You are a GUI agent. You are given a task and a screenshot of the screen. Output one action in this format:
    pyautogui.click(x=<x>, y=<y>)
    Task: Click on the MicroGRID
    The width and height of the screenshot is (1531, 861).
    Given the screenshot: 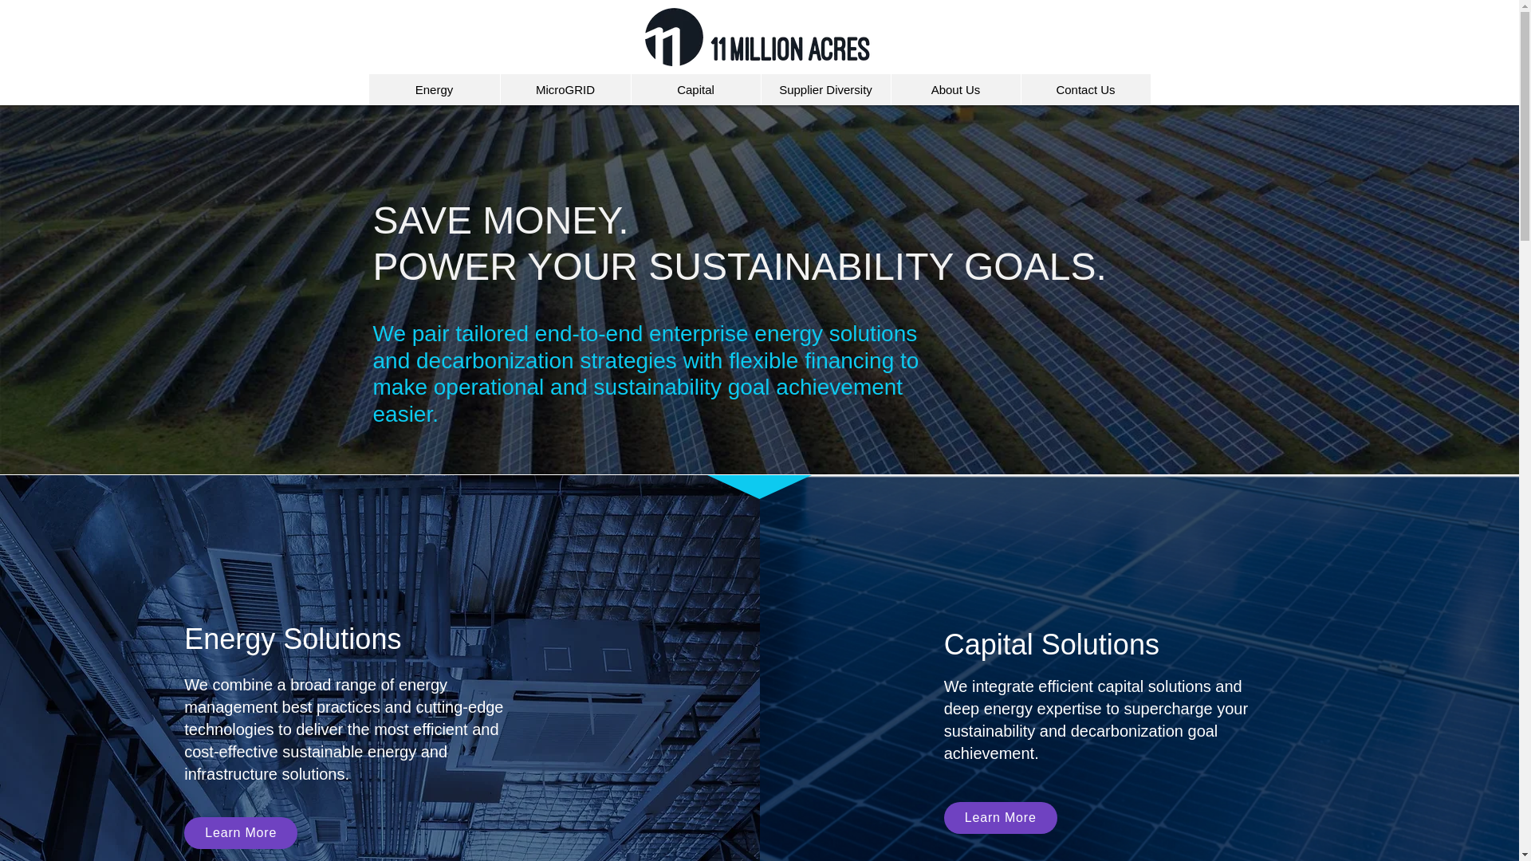 What is the action you would take?
    pyautogui.click(x=564, y=89)
    